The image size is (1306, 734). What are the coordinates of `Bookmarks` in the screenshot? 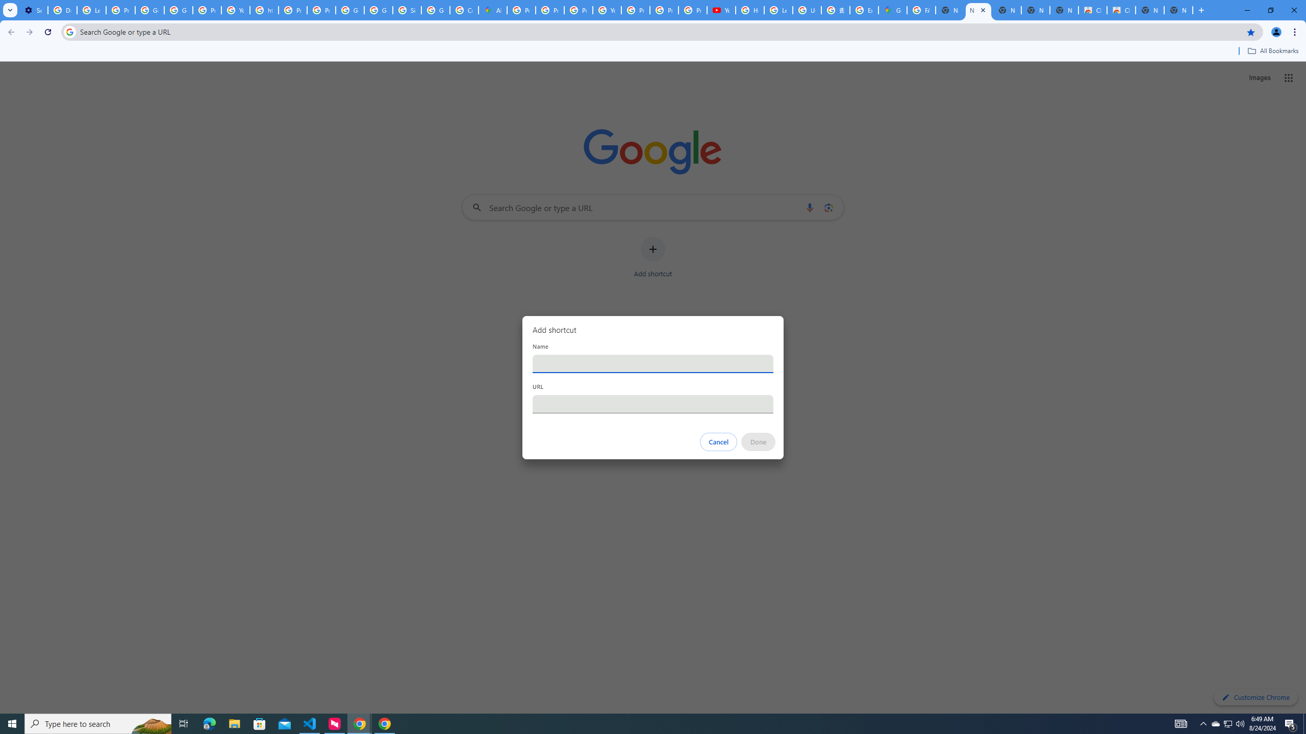 It's located at (653, 52).